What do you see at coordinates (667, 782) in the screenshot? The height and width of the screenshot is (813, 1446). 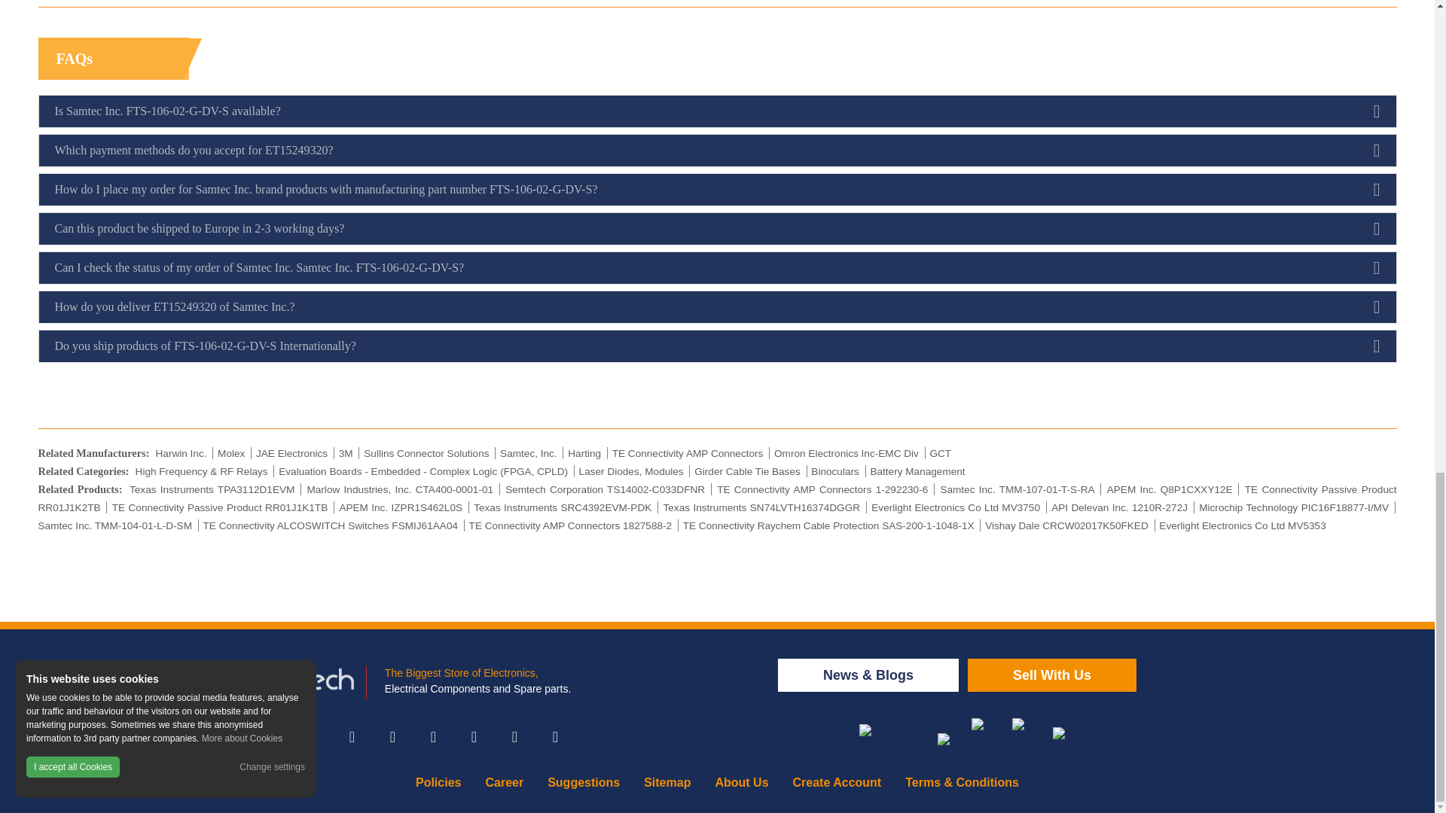 I see `Sitemap` at bounding box center [667, 782].